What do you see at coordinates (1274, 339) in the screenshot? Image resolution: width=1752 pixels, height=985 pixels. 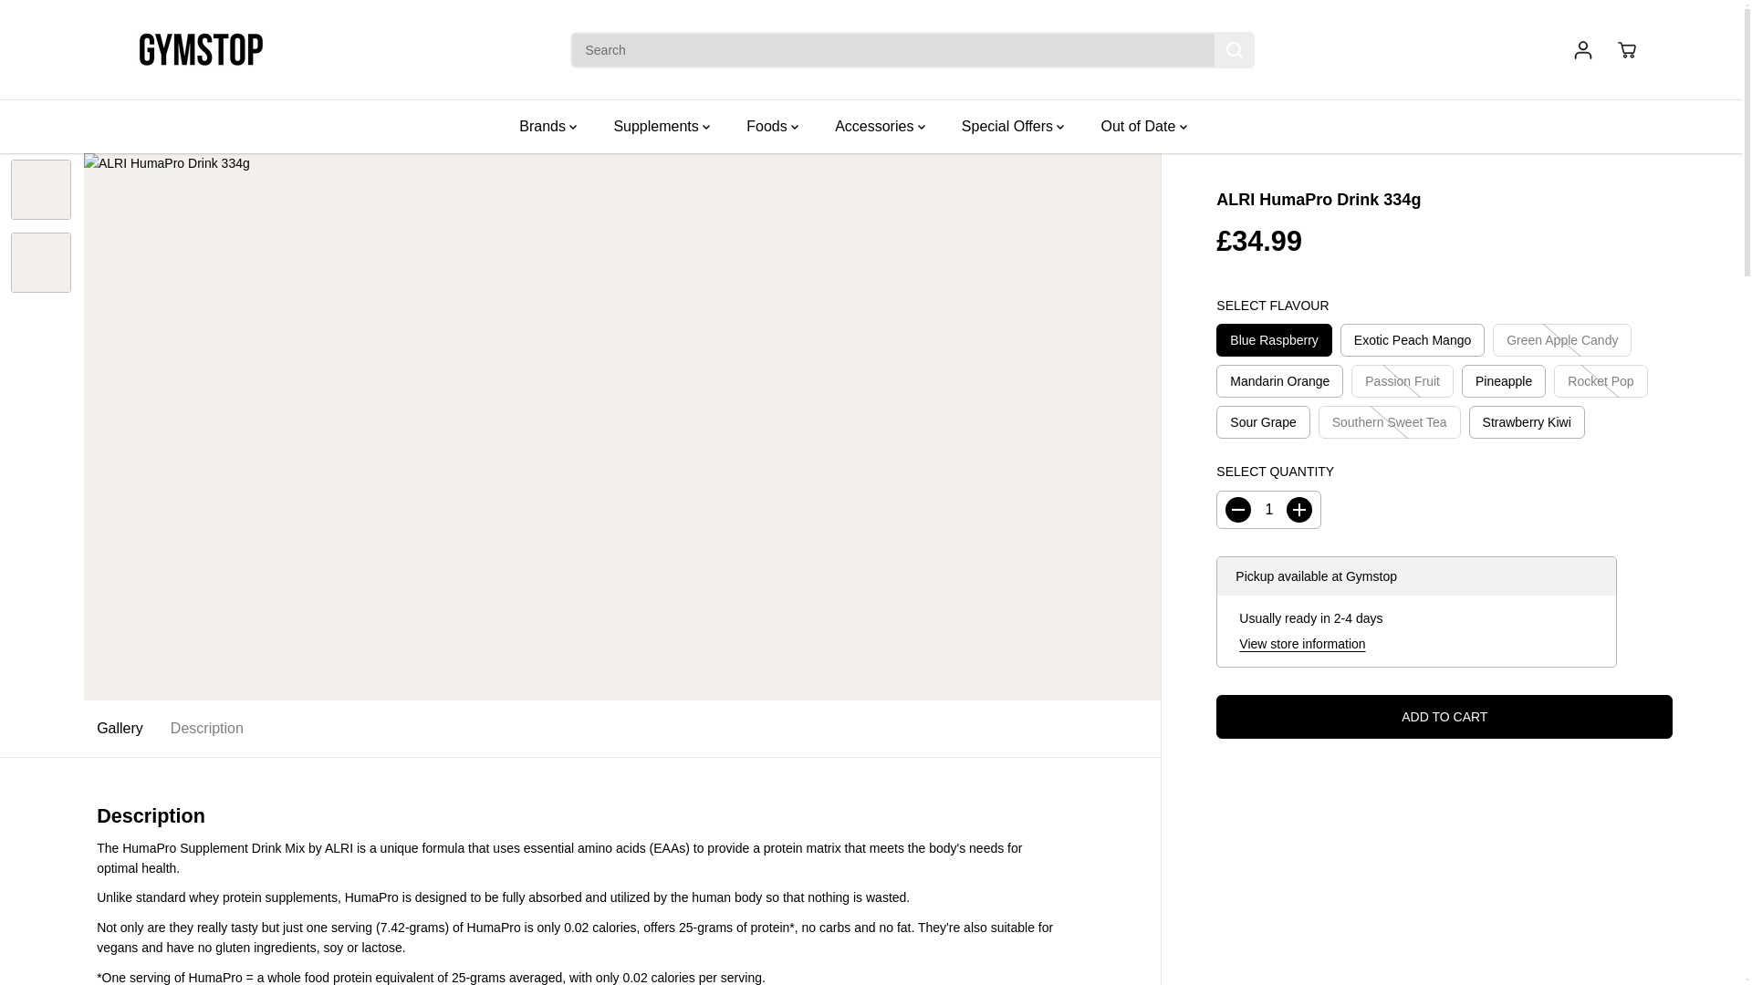 I see `Blue Raspberry` at bounding box center [1274, 339].